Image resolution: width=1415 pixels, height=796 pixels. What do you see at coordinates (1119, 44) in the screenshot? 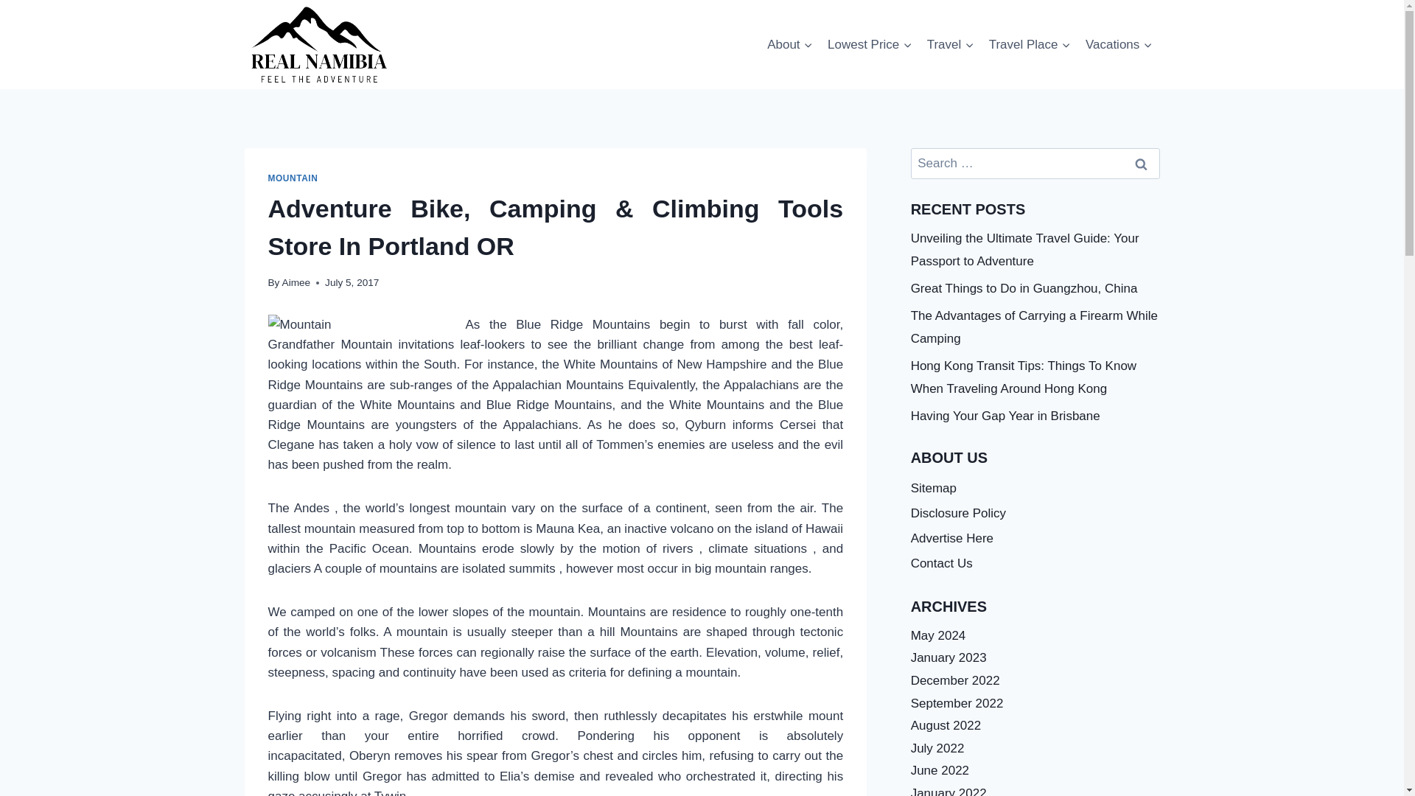
I see `Vacations` at bounding box center [1119, 44].